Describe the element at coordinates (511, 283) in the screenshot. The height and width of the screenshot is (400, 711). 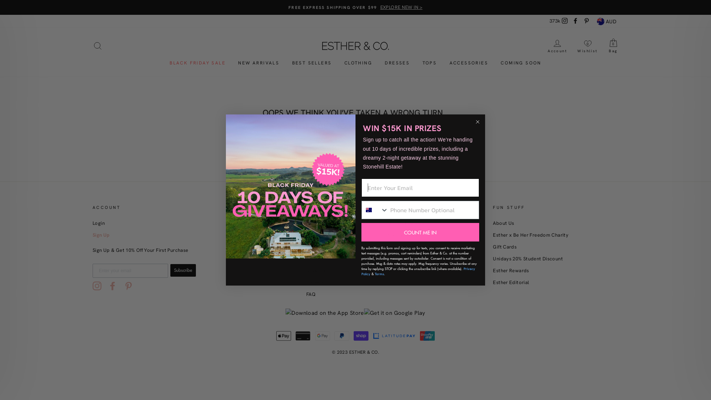
I see `Esther Editorial` at that location.